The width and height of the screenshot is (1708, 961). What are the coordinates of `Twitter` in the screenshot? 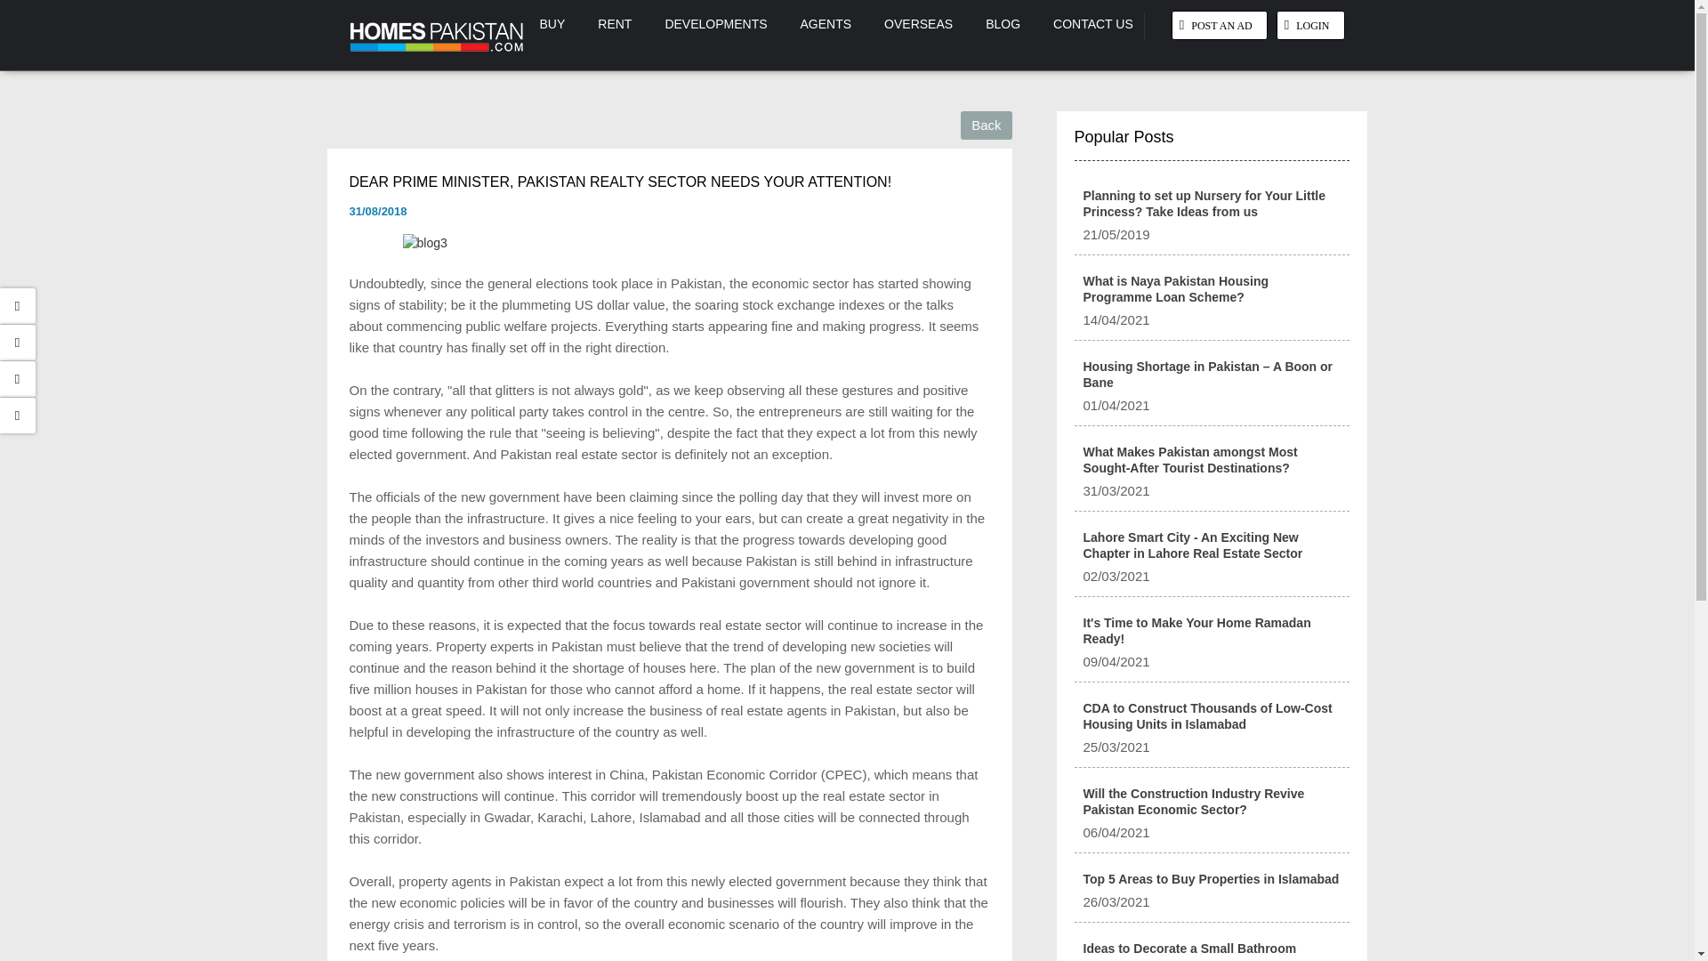 It's located at (18, 343).